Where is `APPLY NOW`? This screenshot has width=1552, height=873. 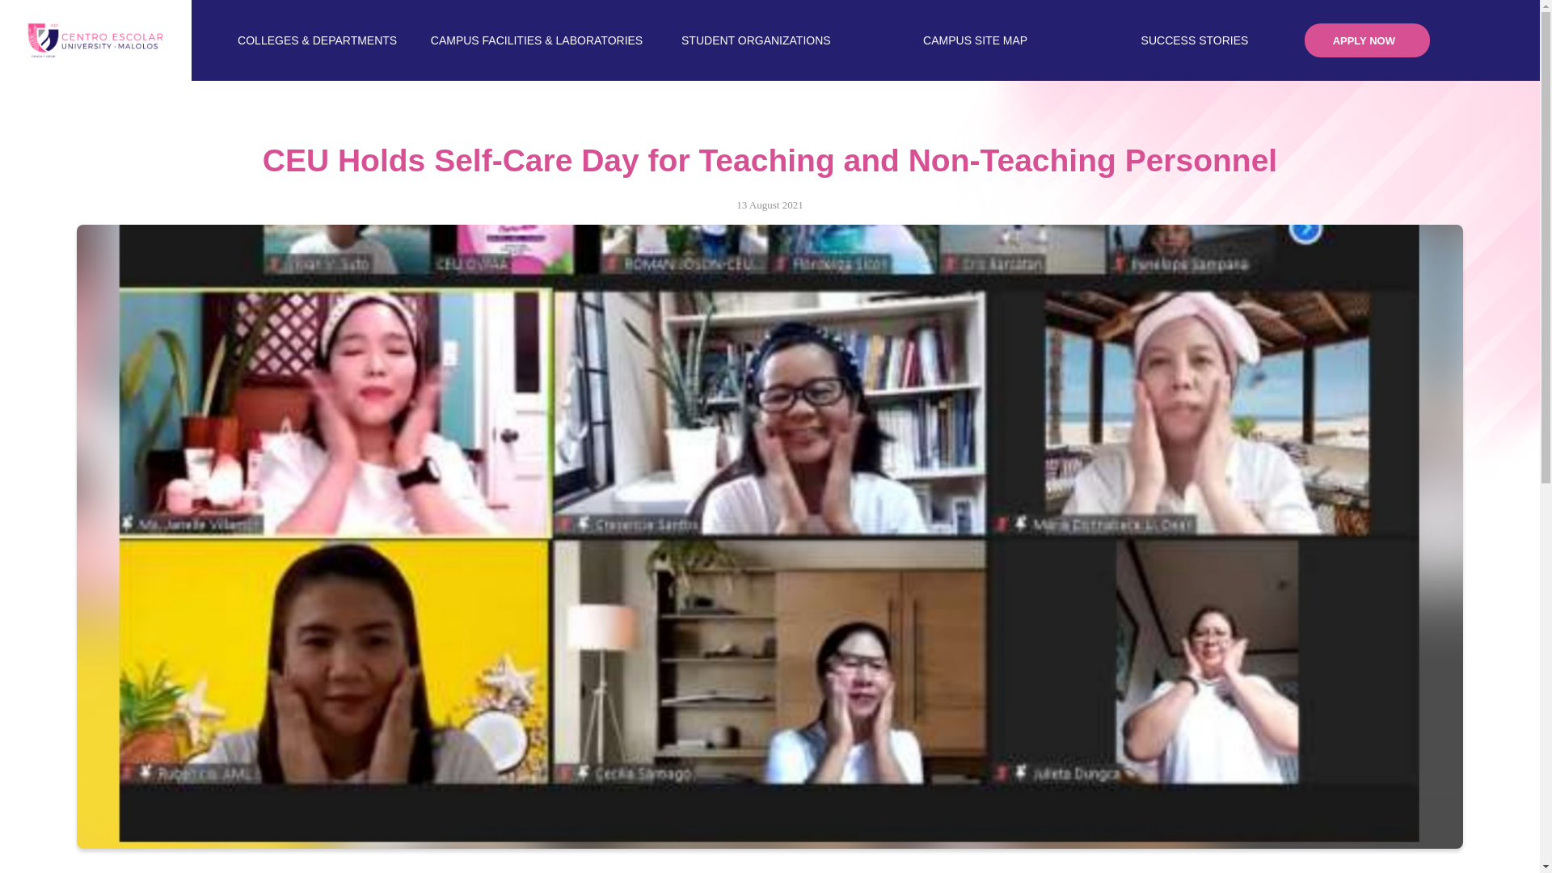 APPLY NOW is located at coordinates (1367, 40).